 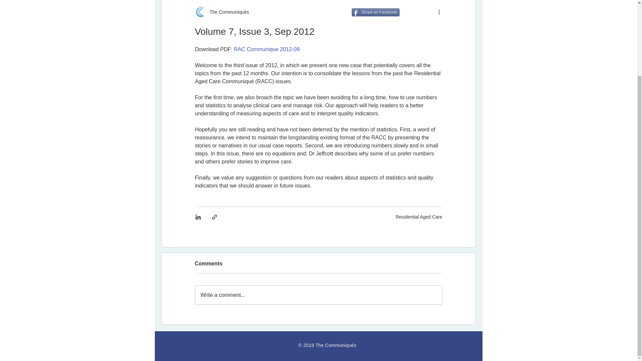 What do you see at coordinates (266, 49) in the screenshot?
I see `RAC Communique 2012-09` at bounding box center [266, 49].